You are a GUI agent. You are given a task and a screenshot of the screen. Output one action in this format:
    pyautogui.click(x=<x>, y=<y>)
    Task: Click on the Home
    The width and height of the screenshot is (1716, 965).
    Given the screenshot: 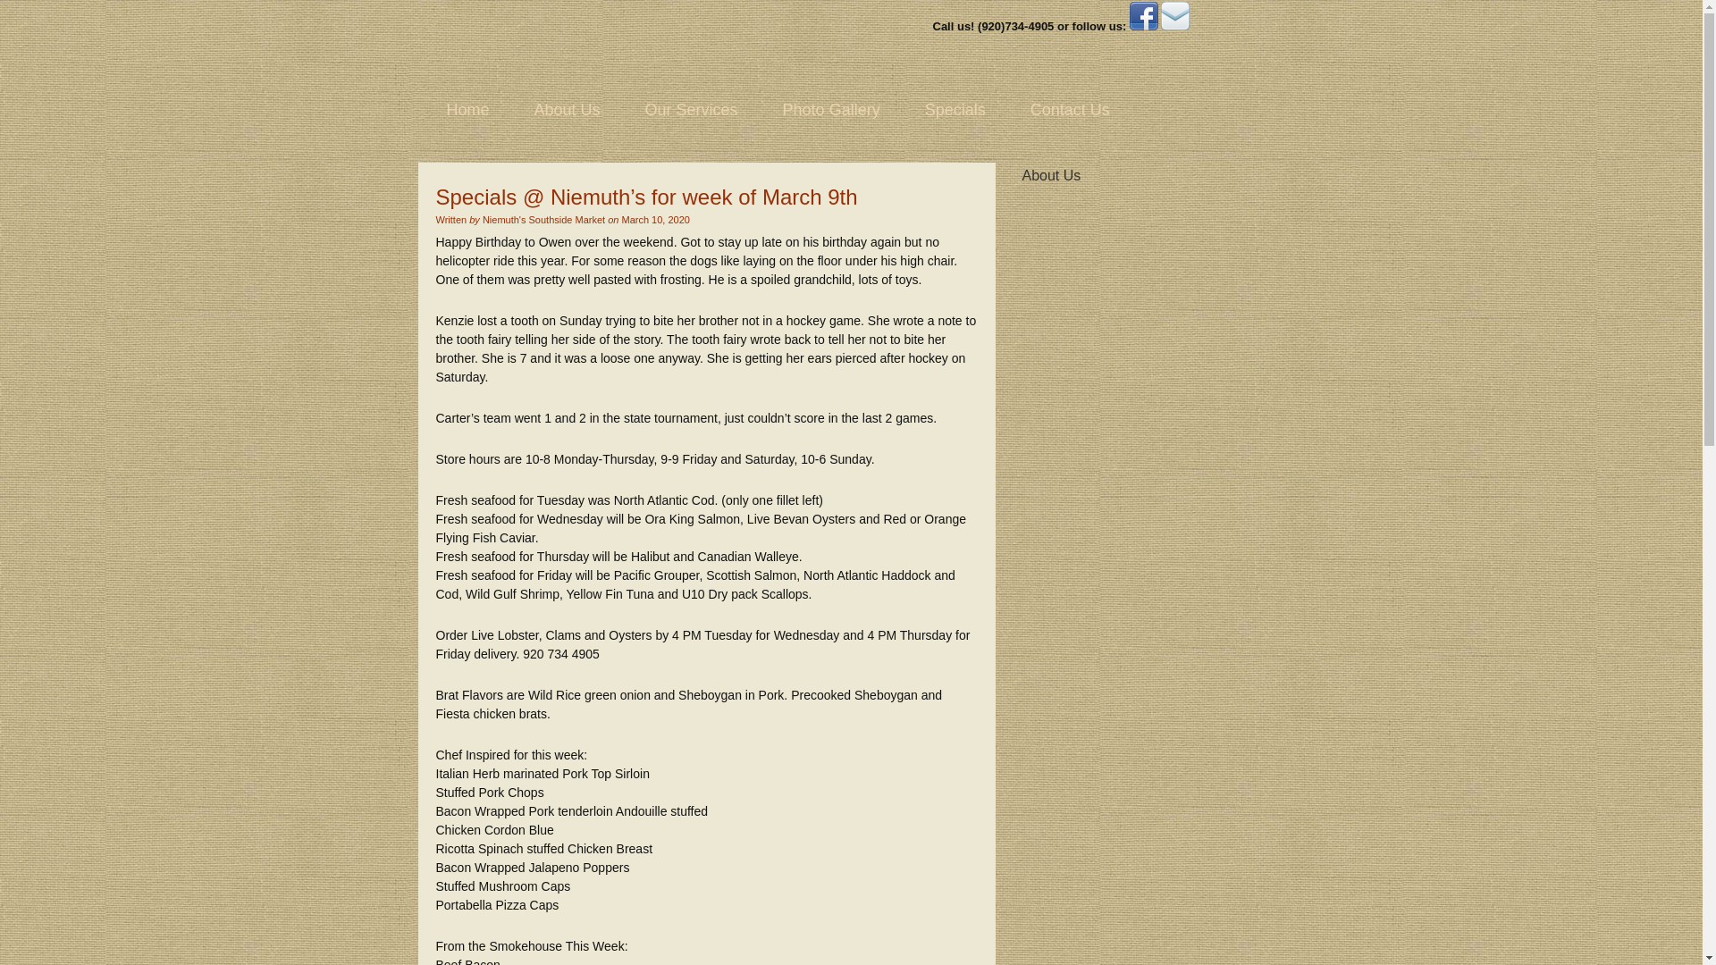 What is the action you would take?
    pyautogui.click(x=467, y=109)
    